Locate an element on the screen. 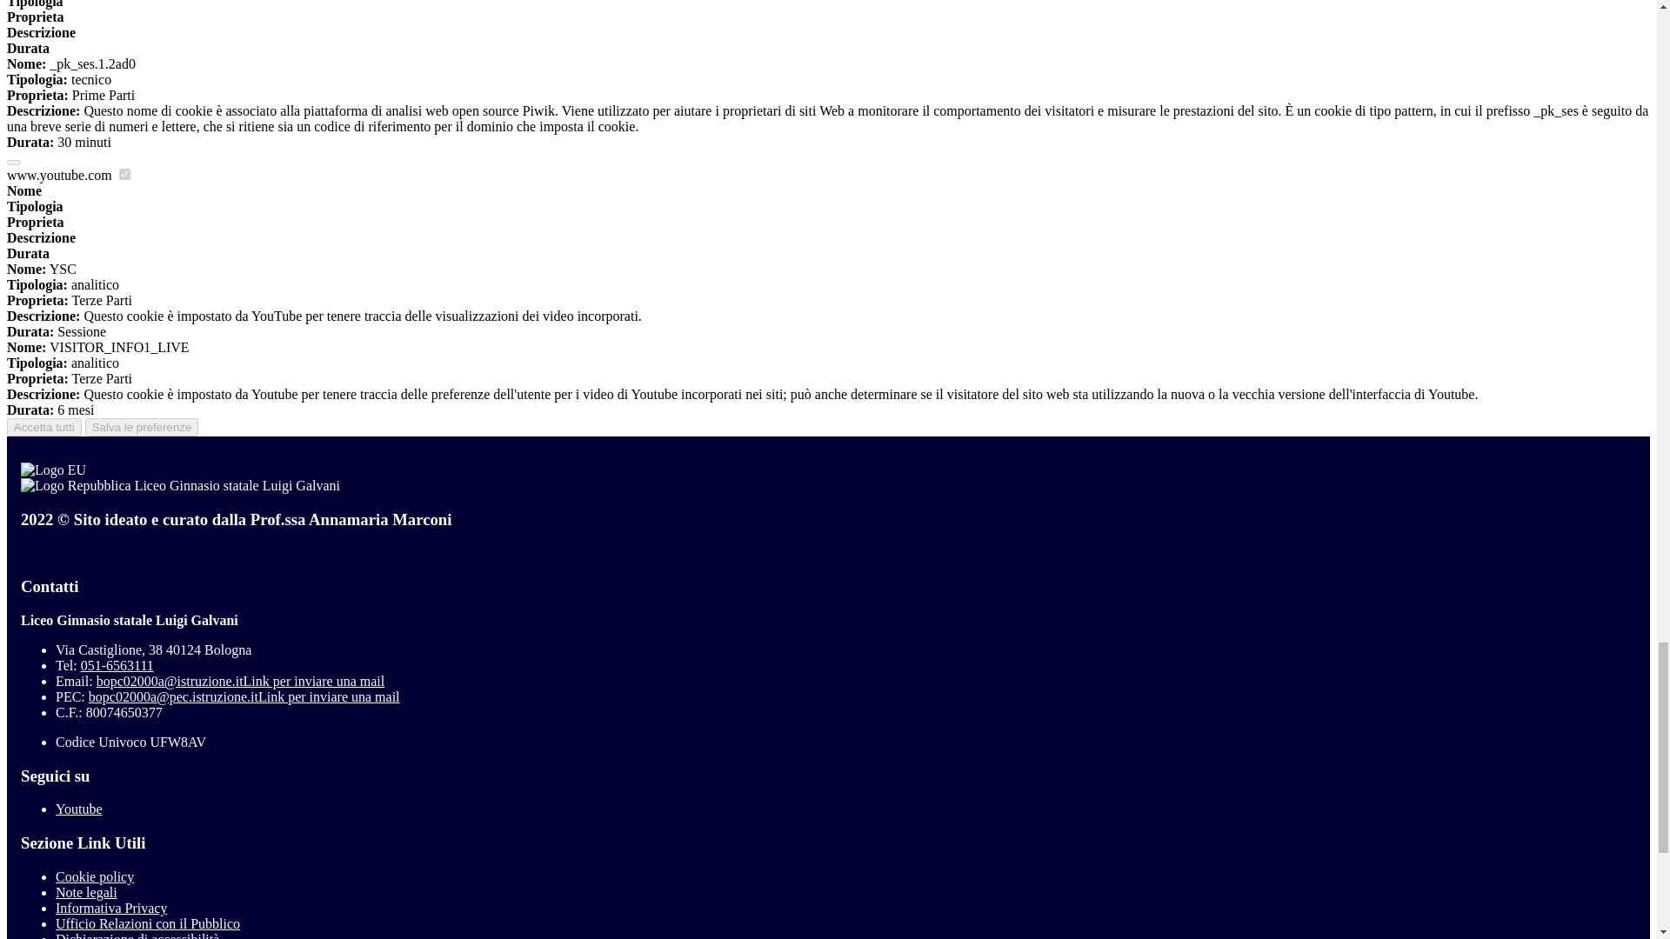 Image resolution: width=1670 pixels, height=939 pixels. on is located at coordinates (124, 174).